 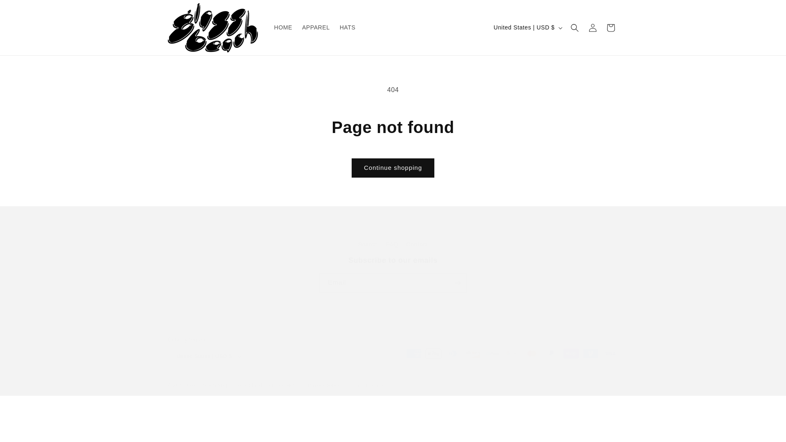 What do you see at coordinates (593, 28) in the screenshot?
I see `Log in` at bounding box center [593, 28].